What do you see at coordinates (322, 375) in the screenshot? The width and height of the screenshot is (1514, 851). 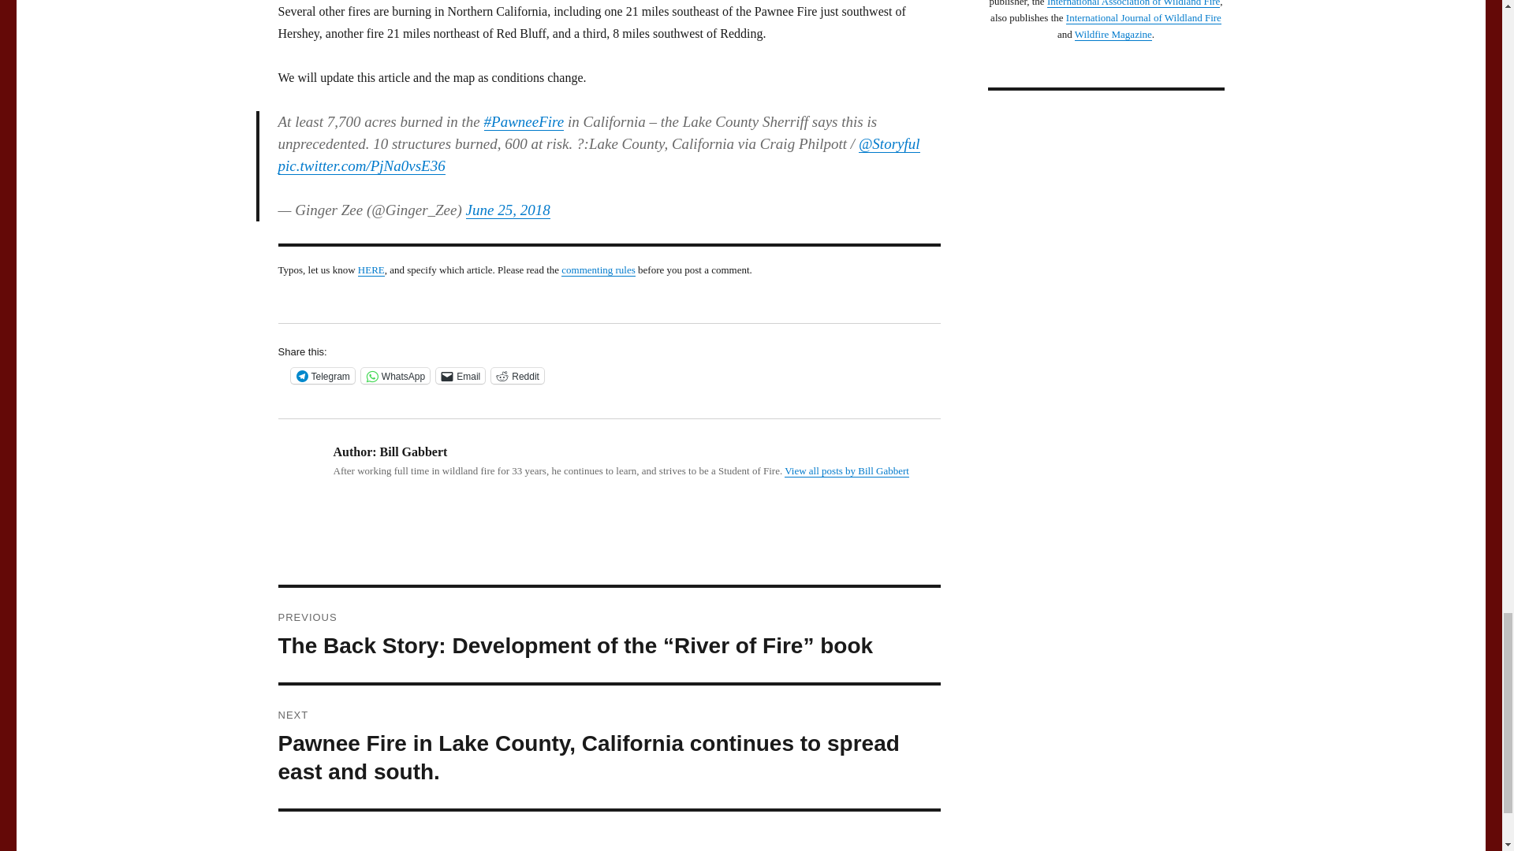 I see `Telegram` at bounding box center [322, 375].